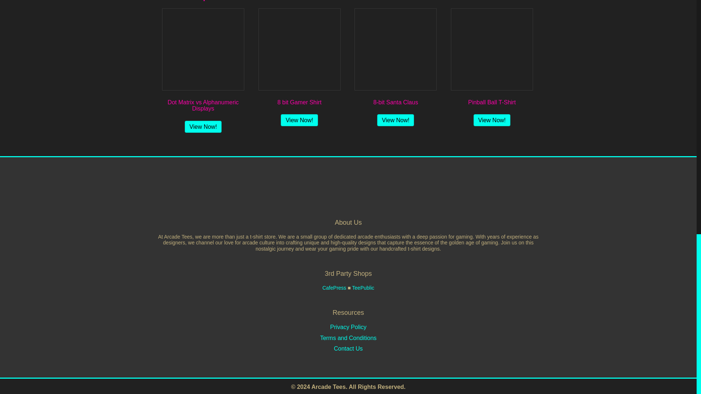  What do you see at coordinates (299, 120) in the screenshot?
I see `View Now!` at bounding box center [299, 120].